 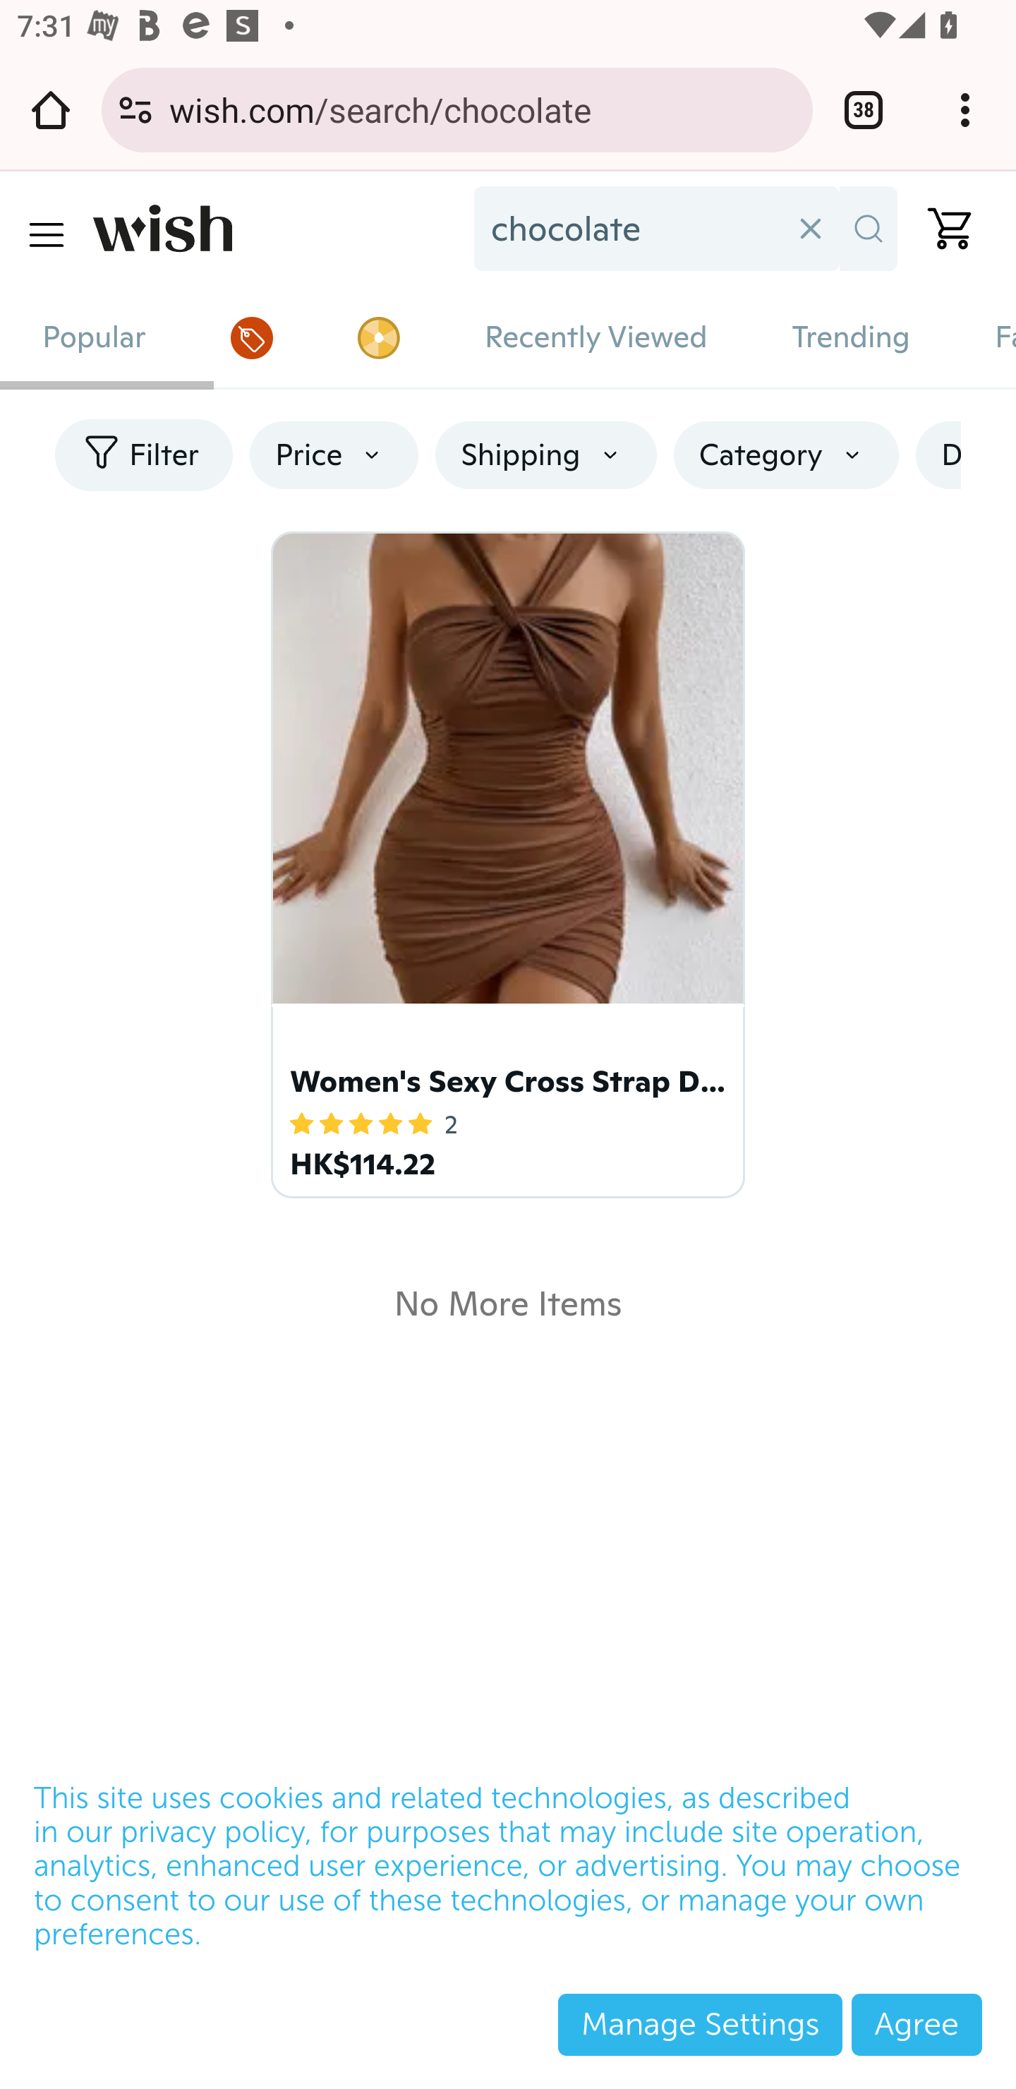 What do you see at coordinates (51, 109) in the screenshot?
I see `Open the home page` at bounding box center [51, 109].